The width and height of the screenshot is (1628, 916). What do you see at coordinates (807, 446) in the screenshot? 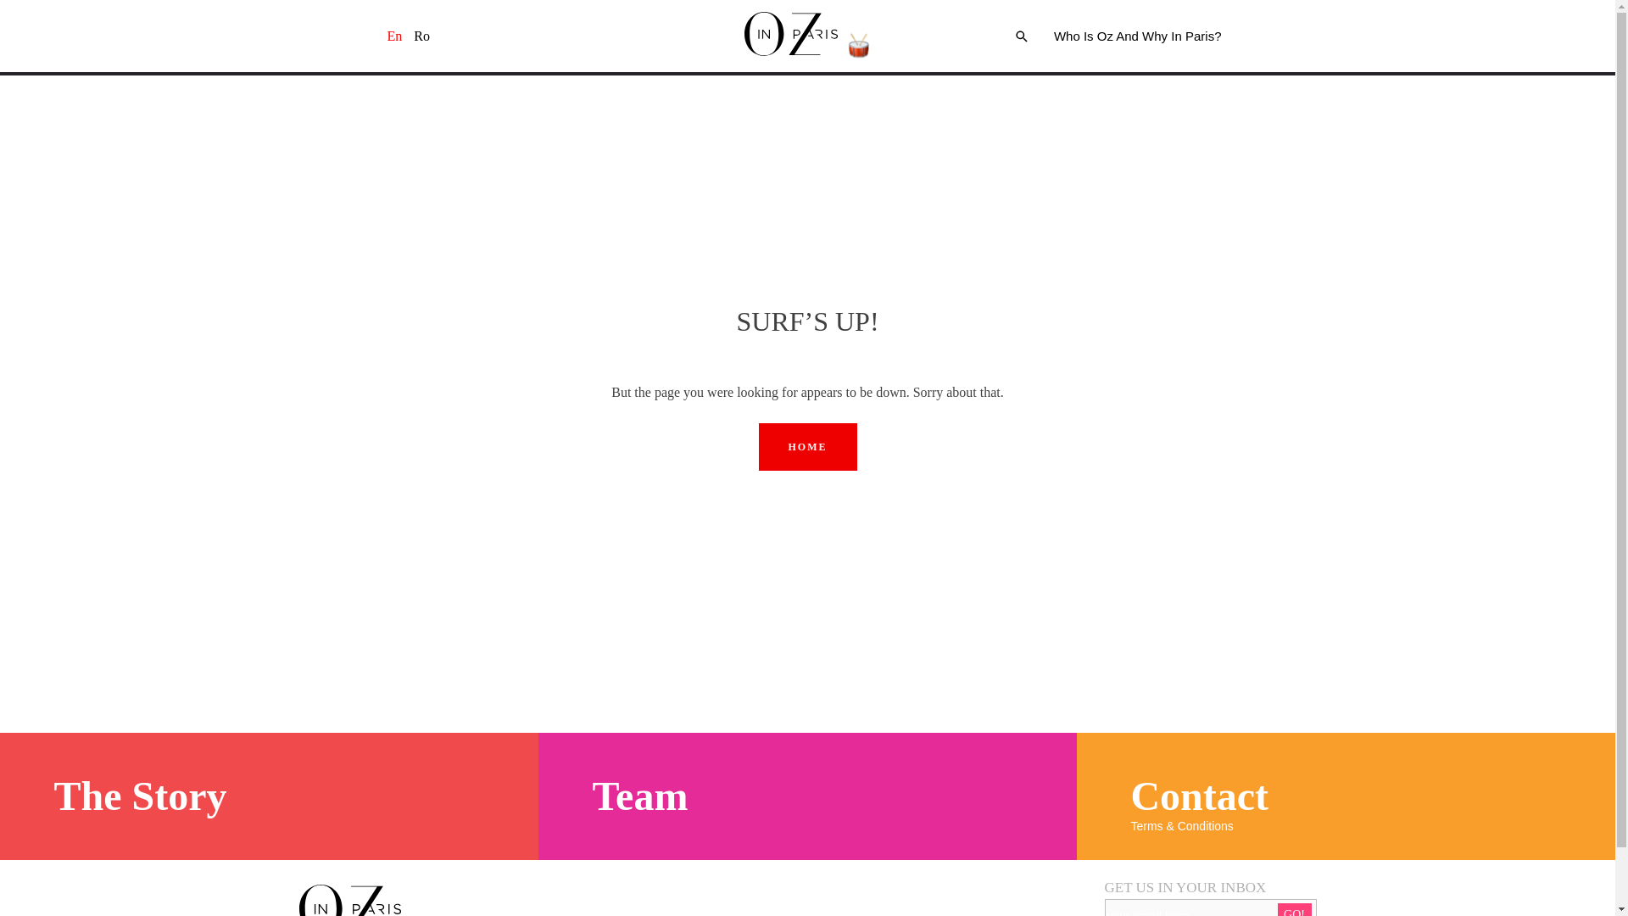
I see `HOME` at bounding box center [807, 446].